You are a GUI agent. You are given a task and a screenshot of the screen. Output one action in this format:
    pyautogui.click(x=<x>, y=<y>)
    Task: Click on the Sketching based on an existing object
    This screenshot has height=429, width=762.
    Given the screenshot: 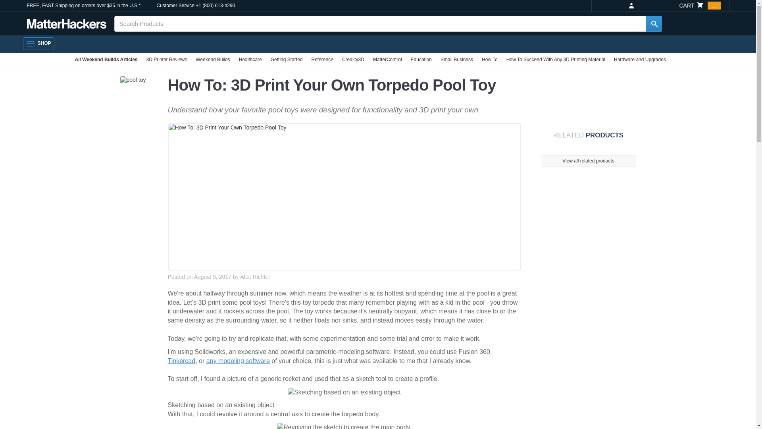 What is the action you would take?
    pyautogui.click(x=344, y=392)
    